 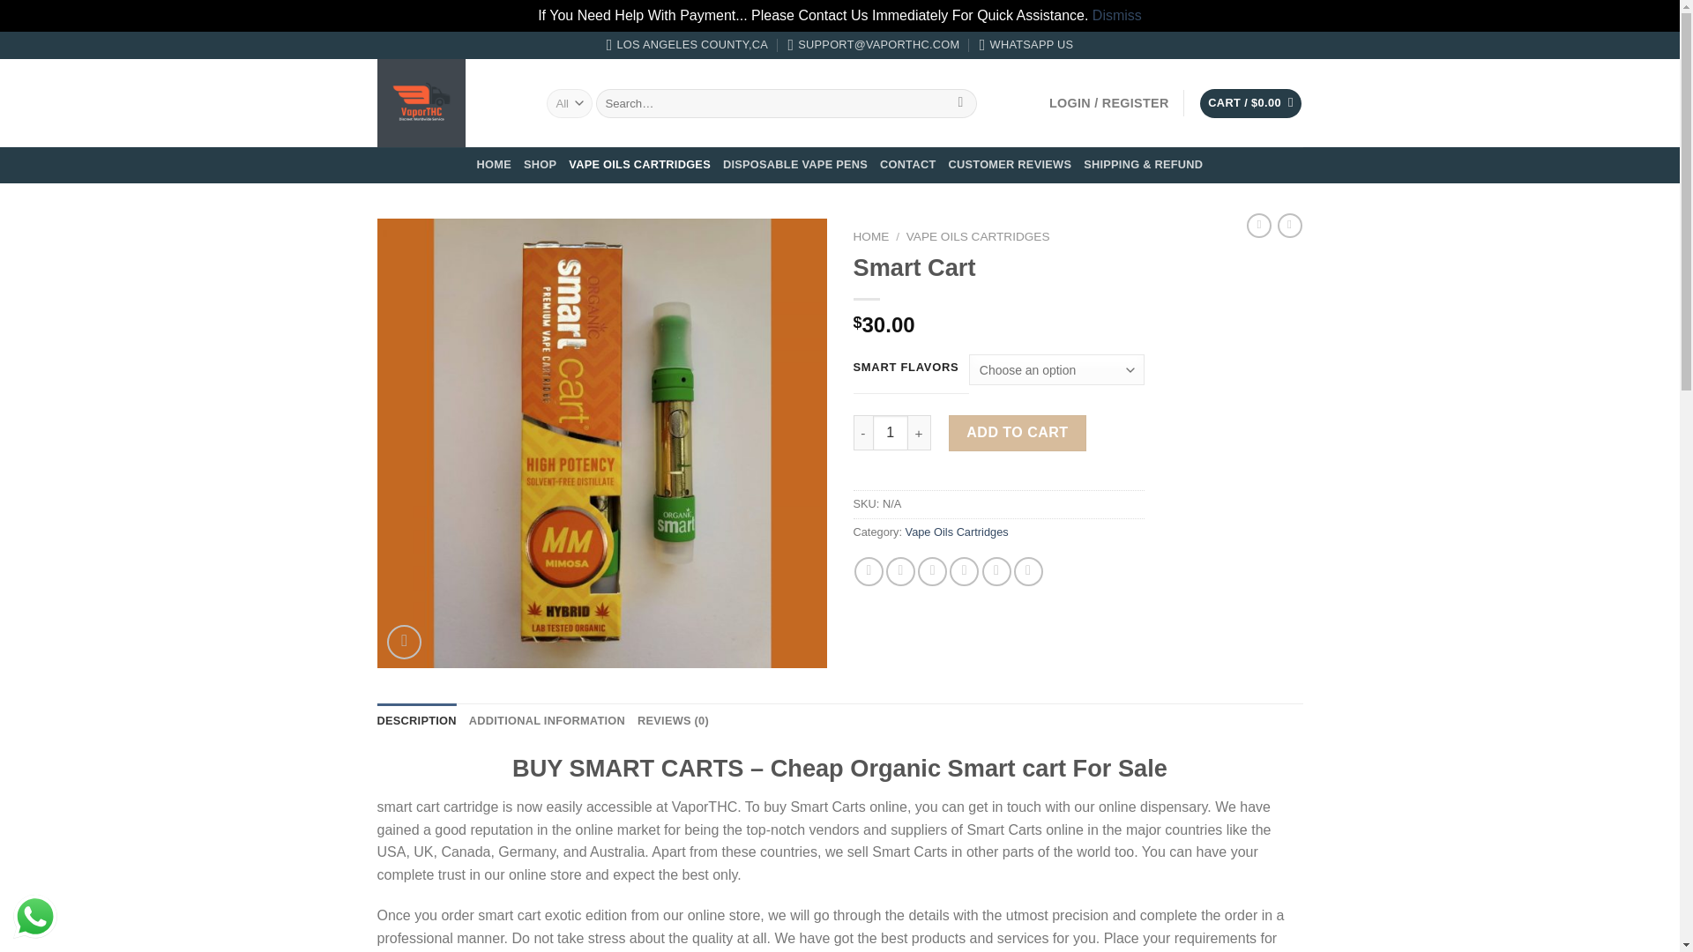 What do you see at coordinates (540, 165) in the screenshot?
I see `SHOP` at bounding box center [540, 165].